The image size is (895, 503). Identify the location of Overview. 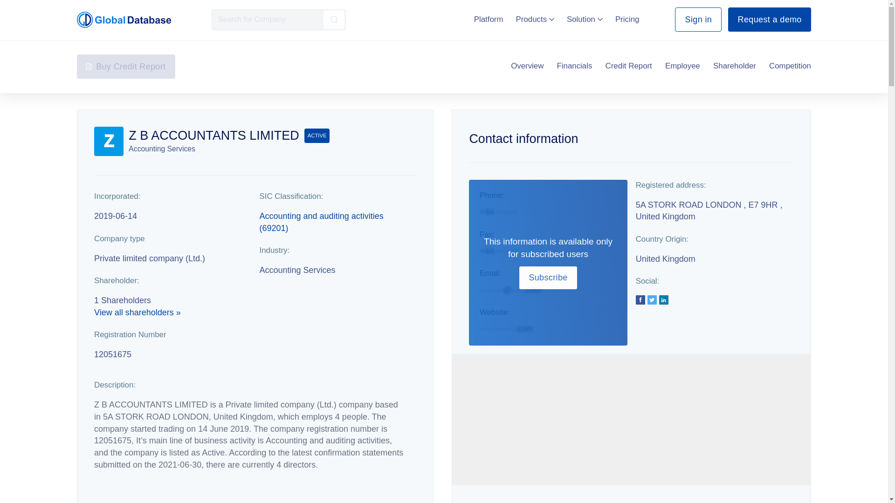
(527, 66).